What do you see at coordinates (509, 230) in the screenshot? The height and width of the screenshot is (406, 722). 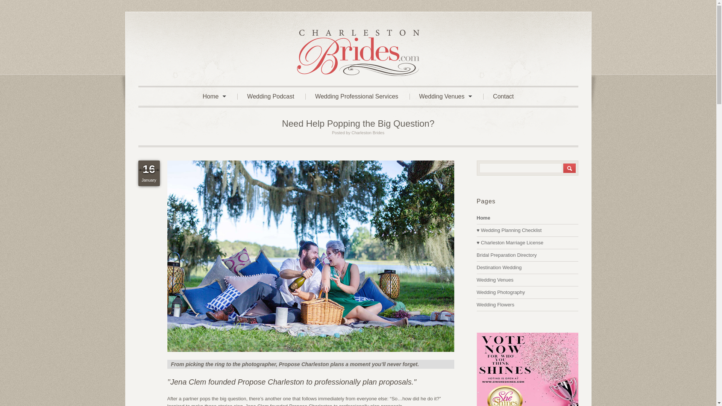 I see `Checklist` at bounding box center [509, 230].